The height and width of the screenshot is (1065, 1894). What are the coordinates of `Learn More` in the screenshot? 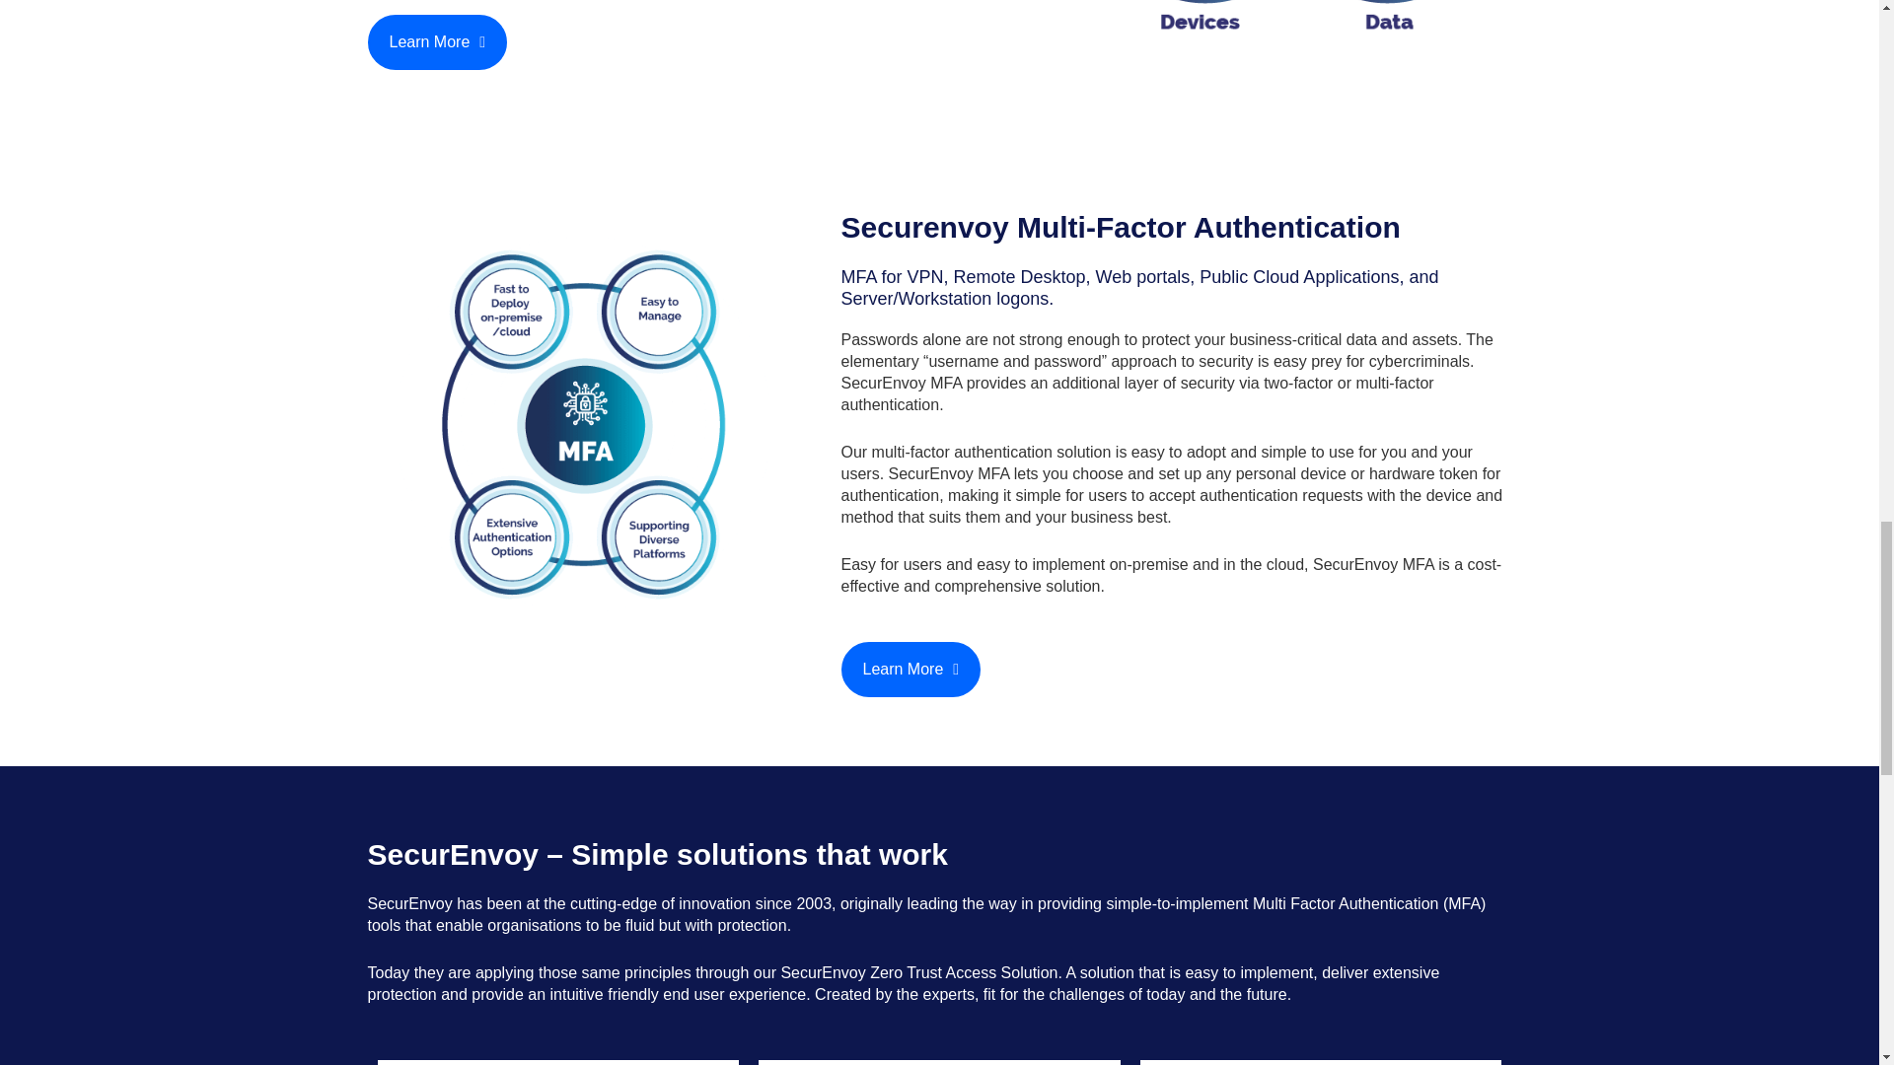 It's located at (911, 670).